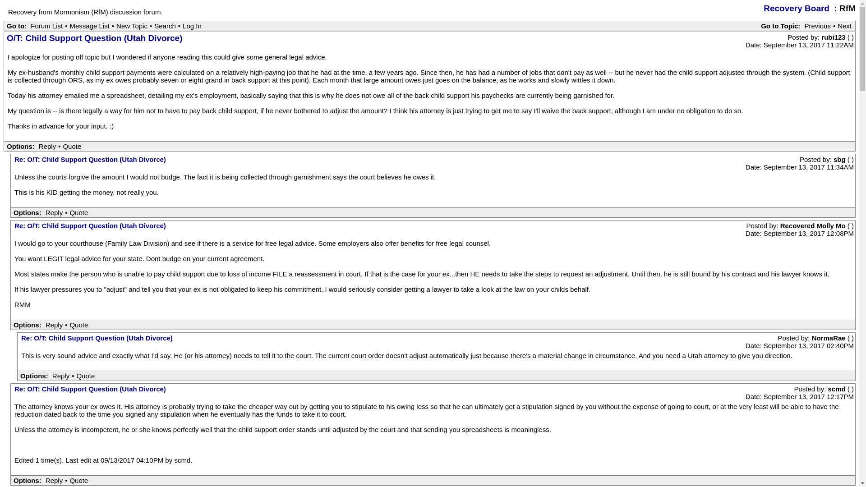 The image size is (866, 487). What do you see at coordinates (47, 146) in the screenshot?
I see `Reply` at bounding box center [47, 146].